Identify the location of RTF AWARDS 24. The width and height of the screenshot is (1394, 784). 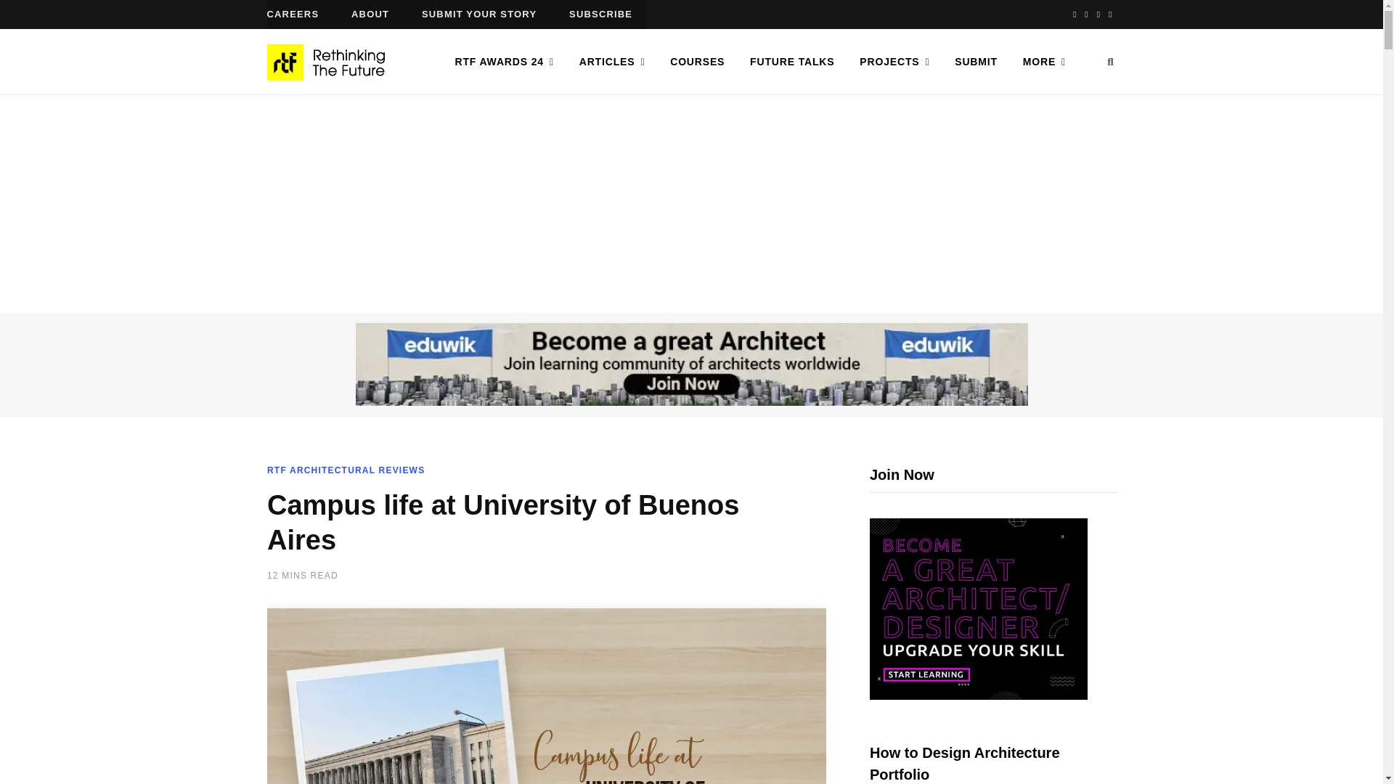
(504, 61).